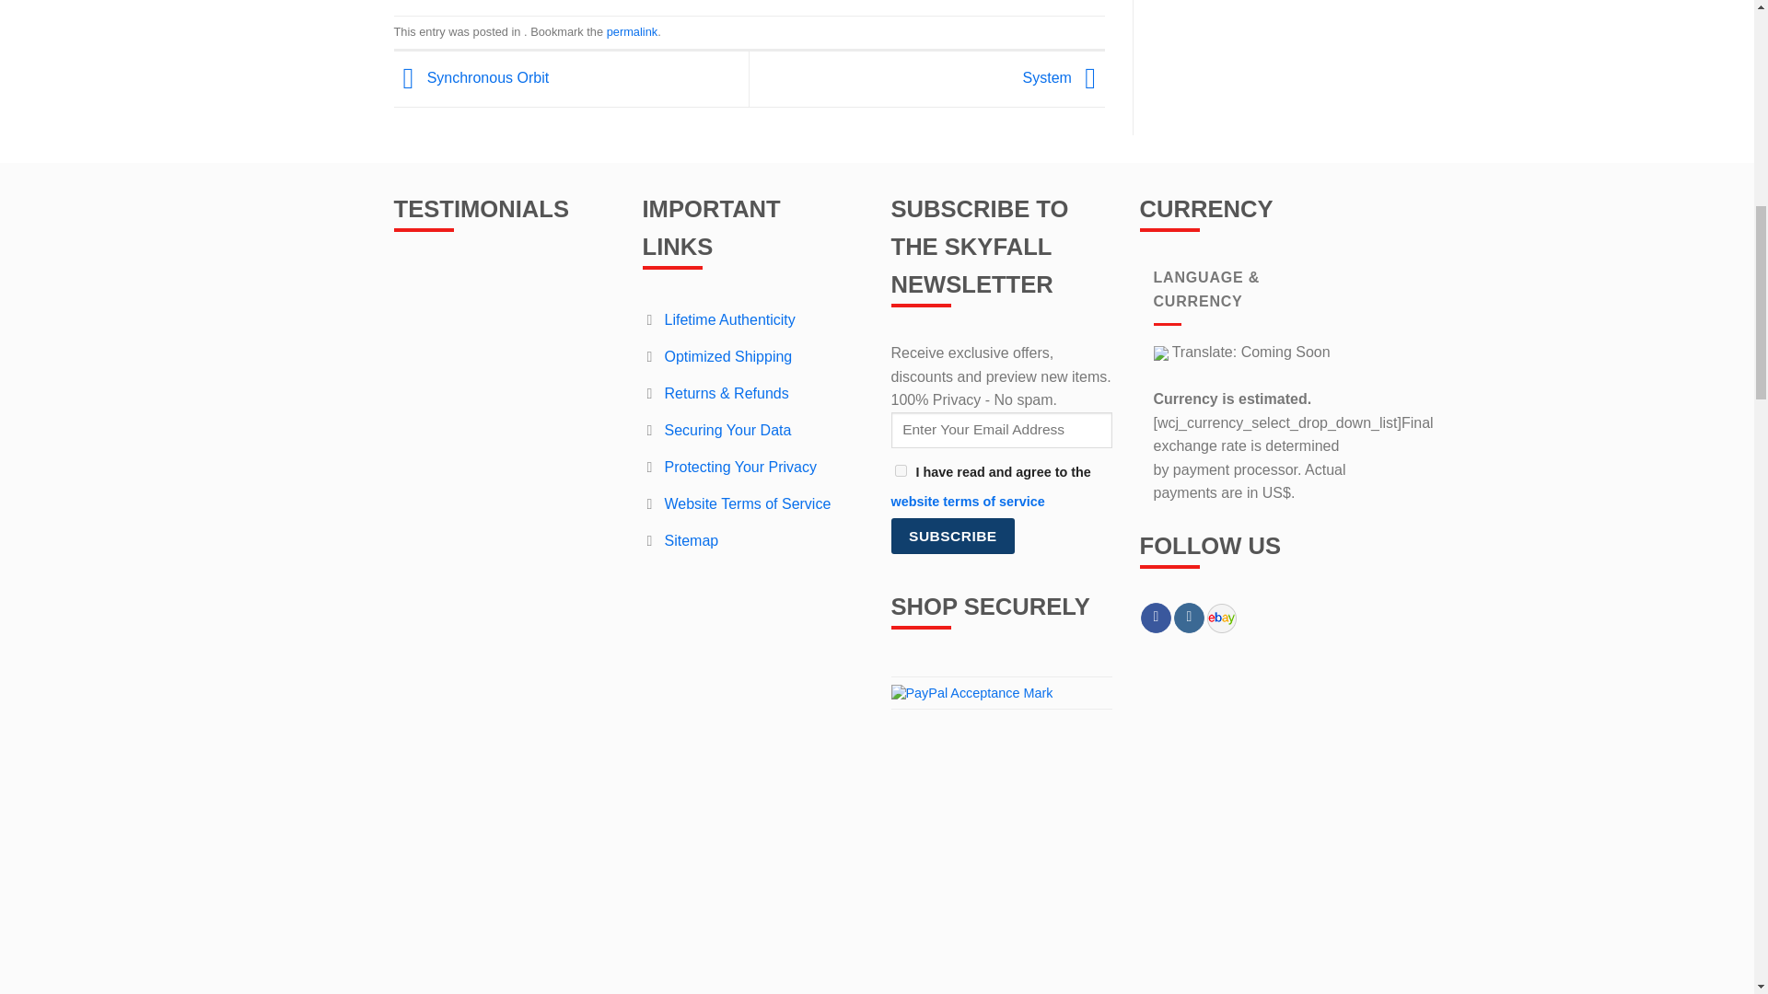  I want to click on Follow on Facebook, so click(1155, 618).